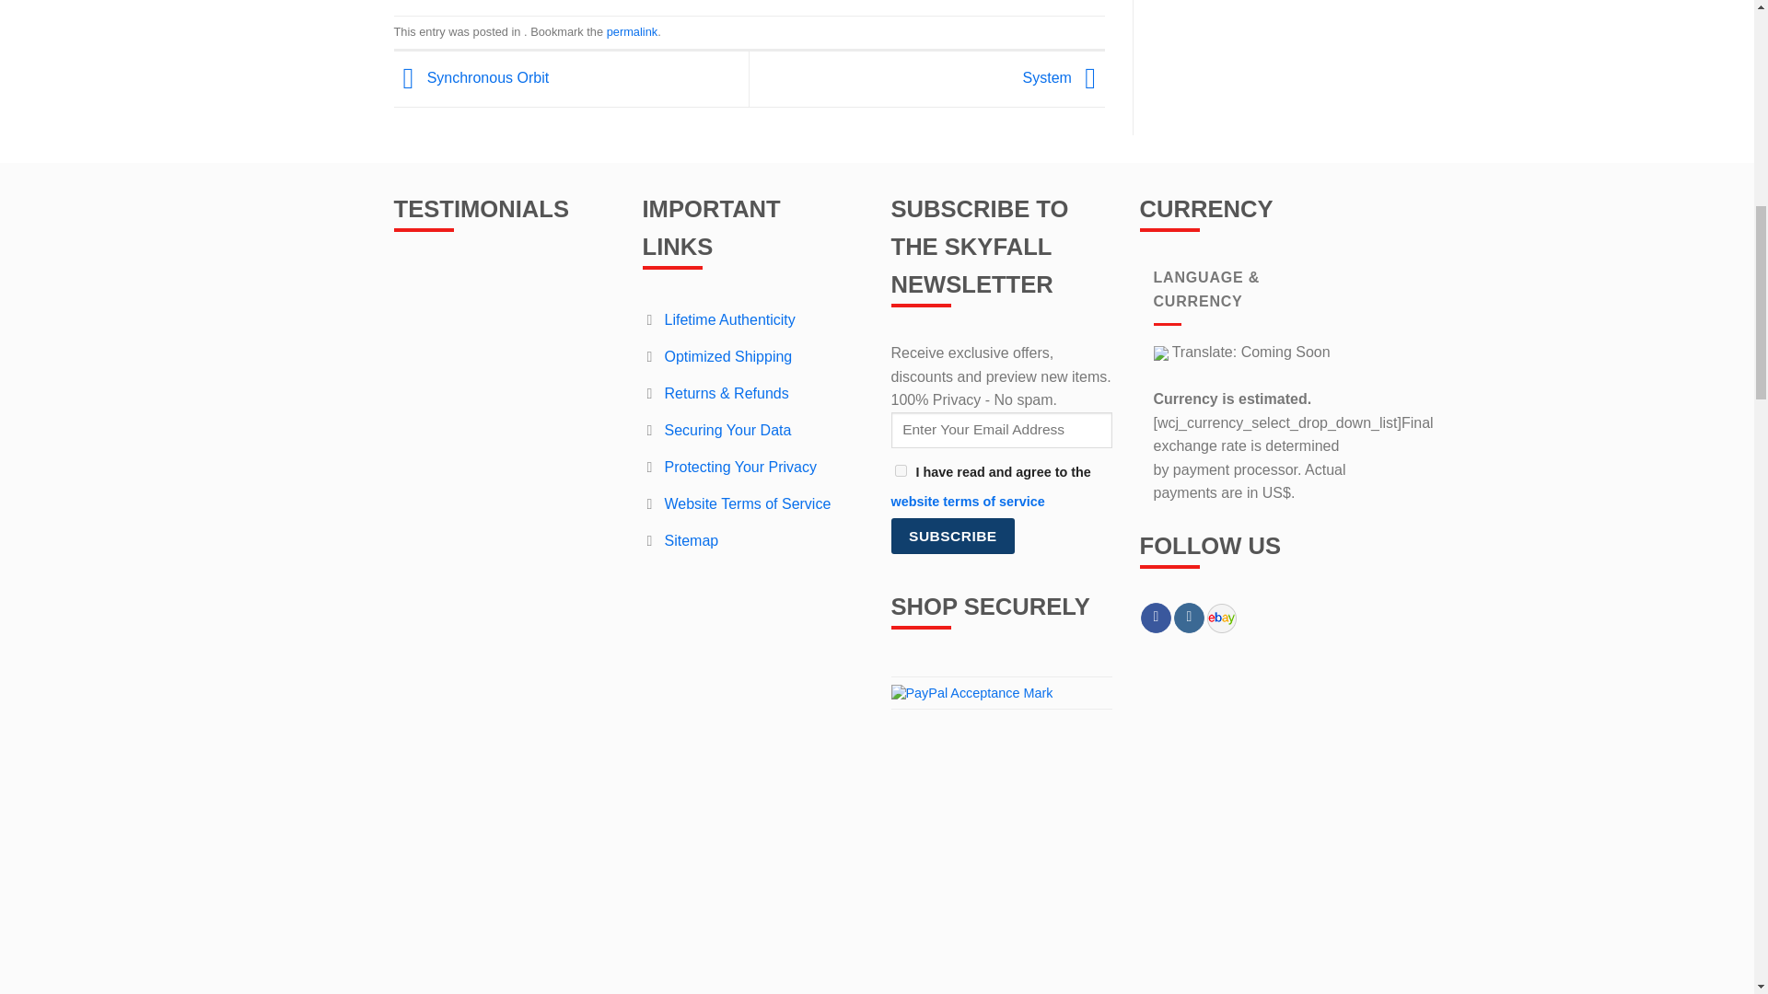  I want to click on Follow on Facebook, so click(1155, 618).